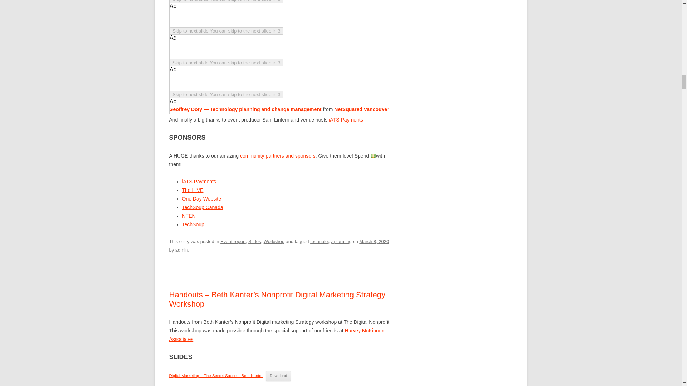  Describe the element at coordinates (202, 207) in the screenshot. I see `TechSoup Canada` at that location.